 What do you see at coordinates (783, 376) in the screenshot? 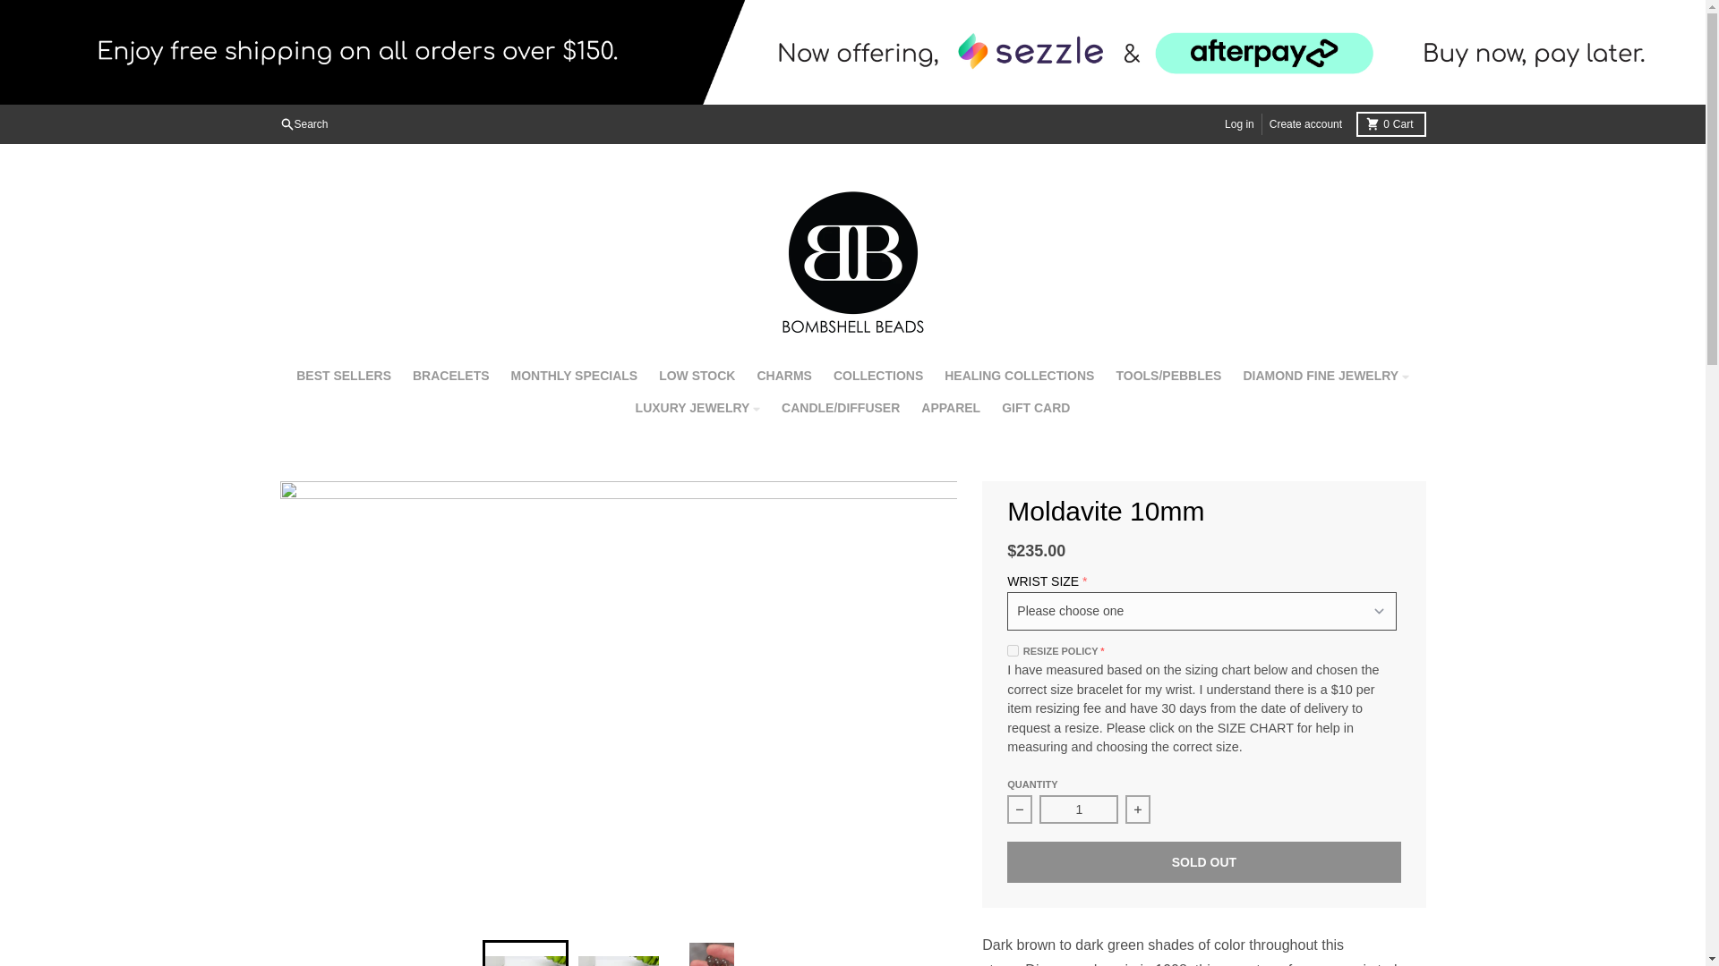
I see `CHARMS` at bounding box center [783, 376].